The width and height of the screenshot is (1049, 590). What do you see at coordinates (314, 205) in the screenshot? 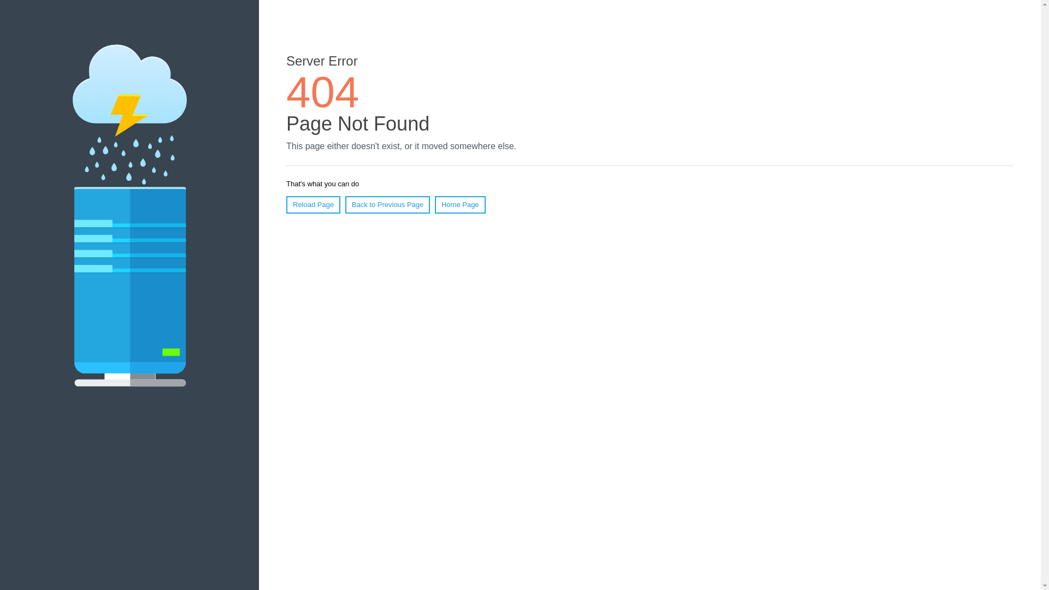
I see `Reload Page` at bounding box center [314, 205].